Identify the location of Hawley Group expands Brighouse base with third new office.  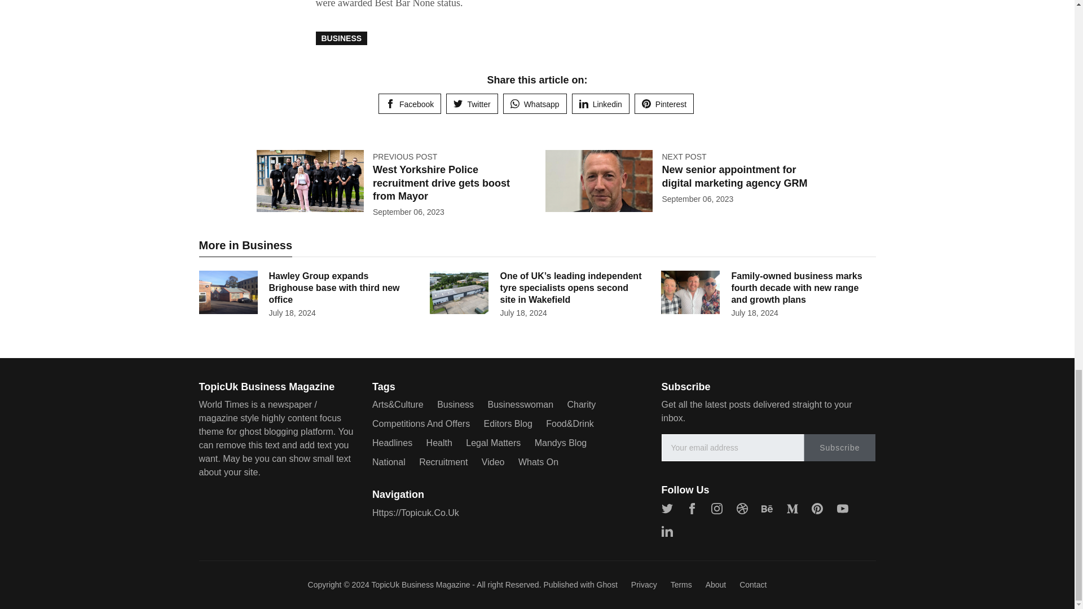
(334, 288).